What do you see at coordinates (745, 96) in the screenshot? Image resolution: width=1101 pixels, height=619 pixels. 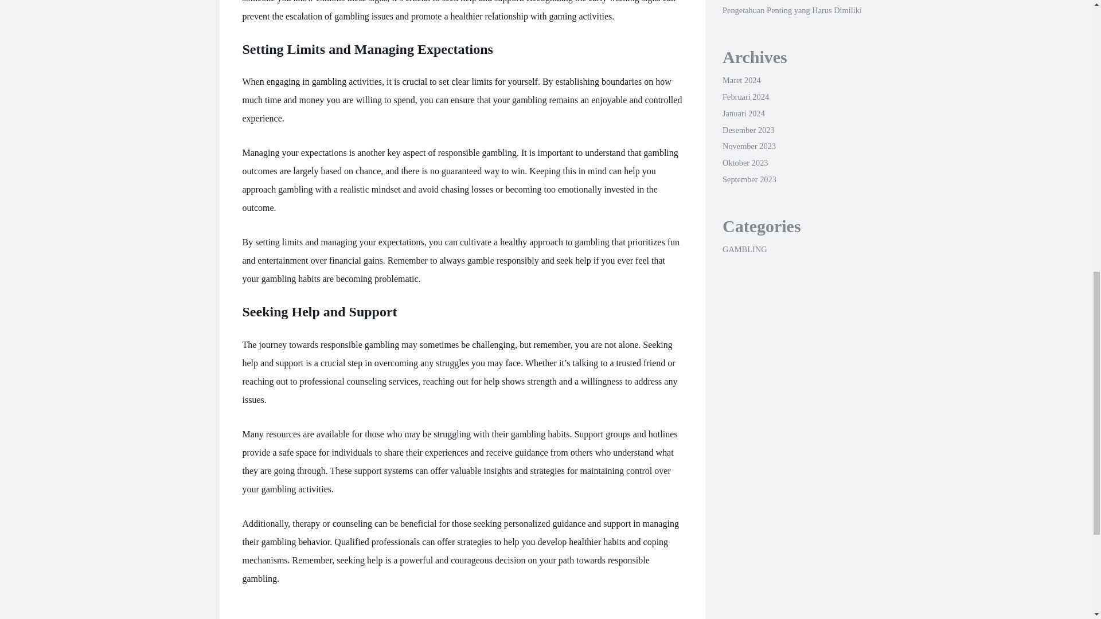 I see `Februari 2024` at bounding box center [745, 96].